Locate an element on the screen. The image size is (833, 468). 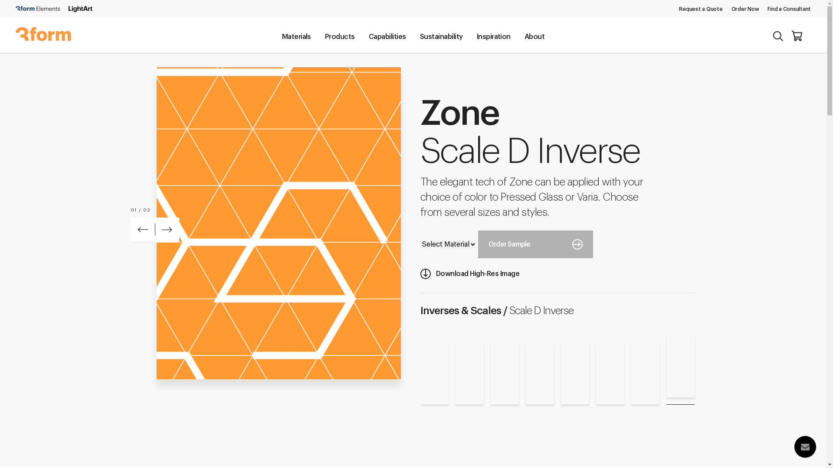
Sustainability is located at coordinates (442, 36).